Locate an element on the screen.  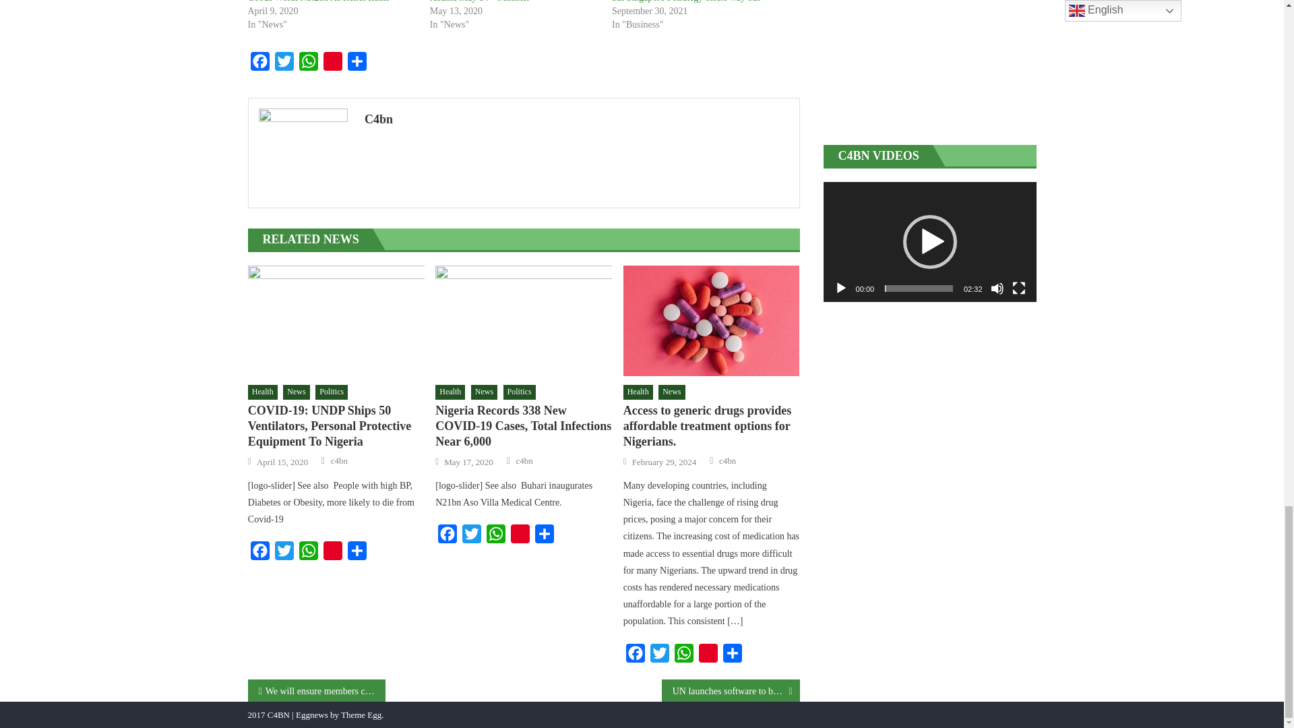
WhatsApp is located at coordinates (309, 64).